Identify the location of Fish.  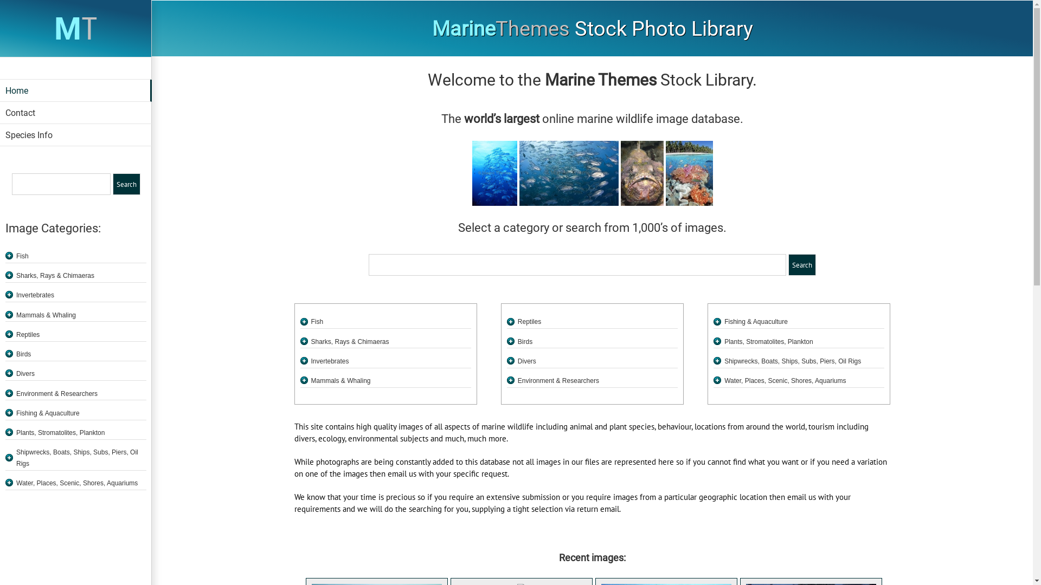
(81, 256).